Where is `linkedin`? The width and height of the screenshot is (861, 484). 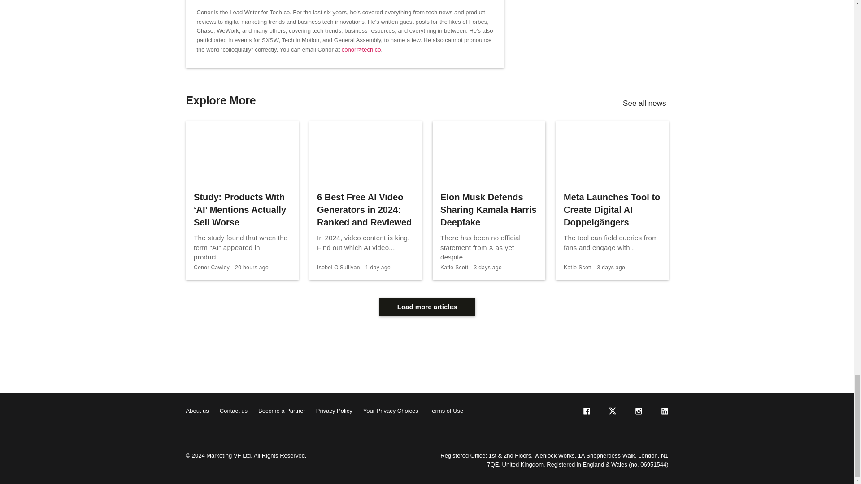
linkedin is located at coordinates (664, 412).